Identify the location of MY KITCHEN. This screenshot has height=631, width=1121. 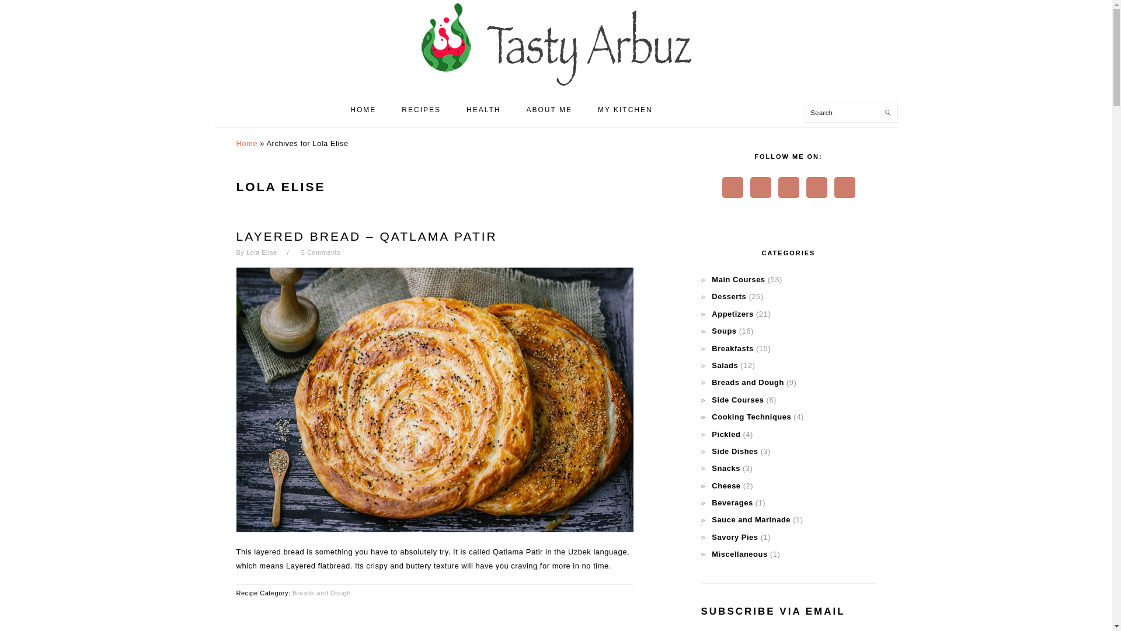
(625, 110).